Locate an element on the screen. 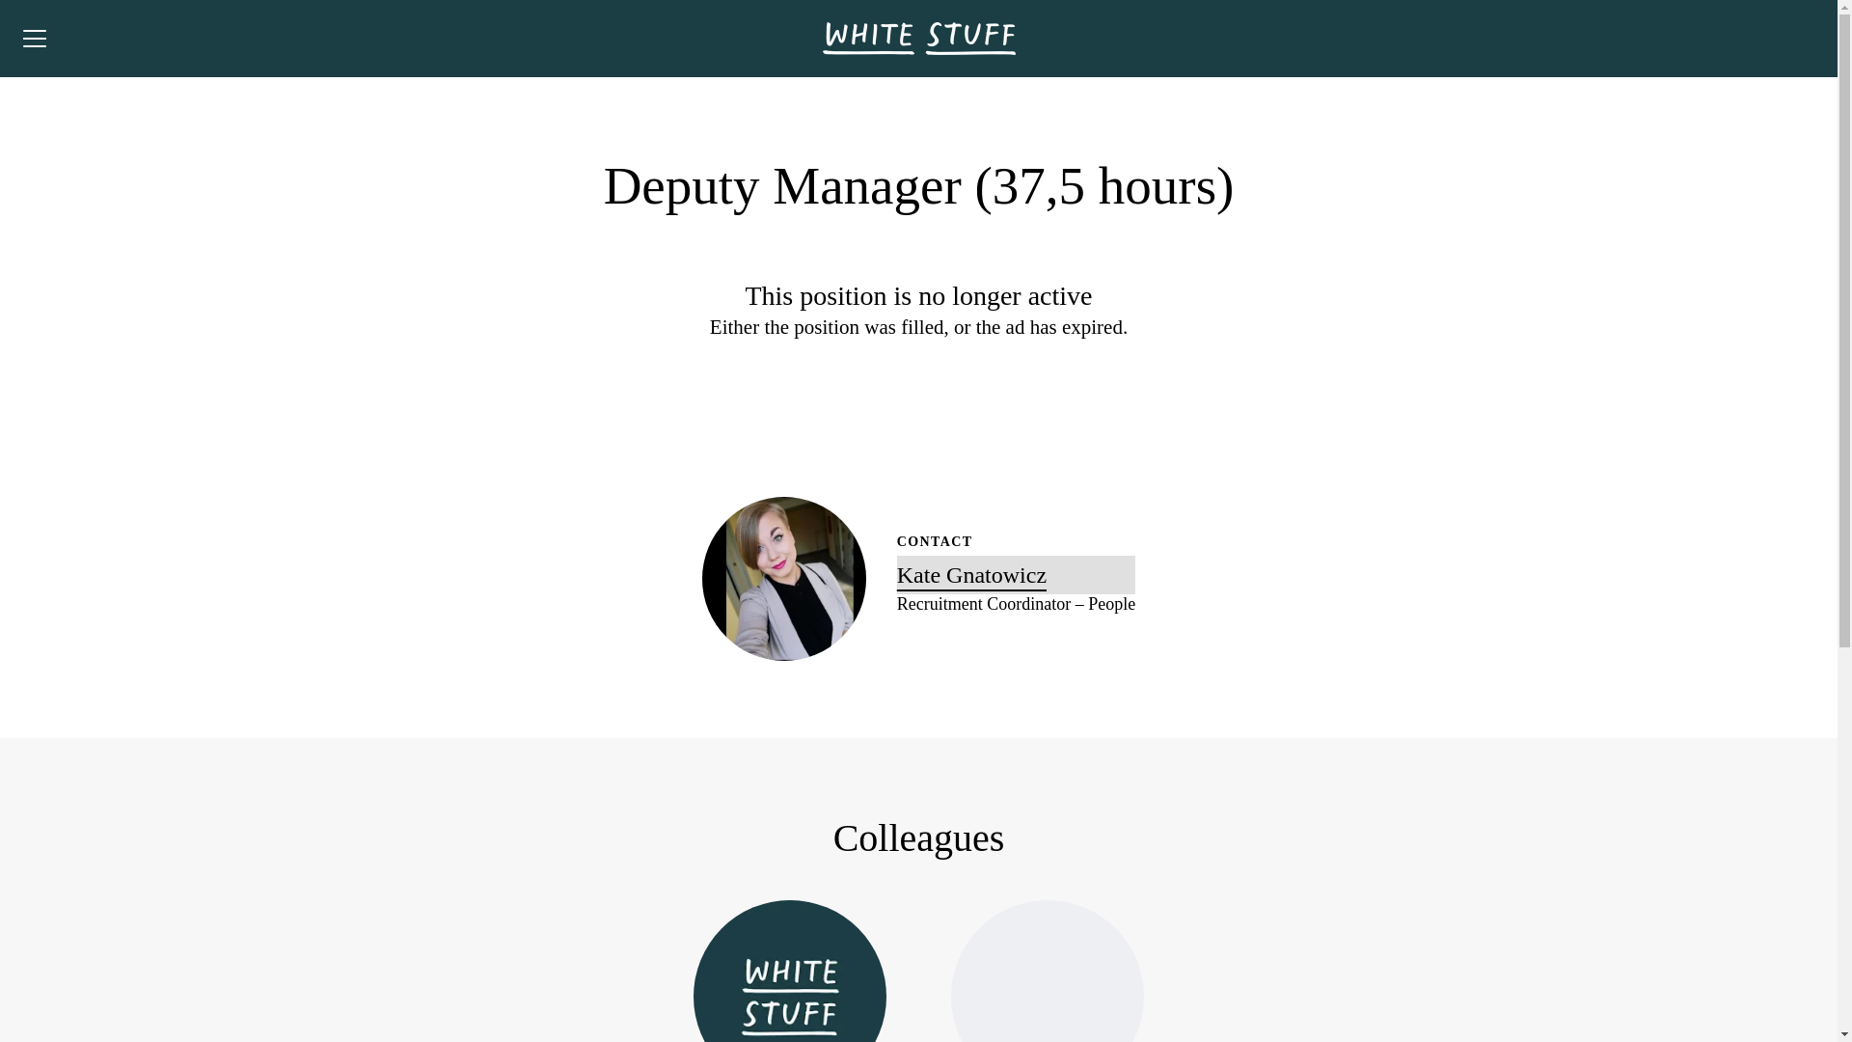 This screenshot has height=1042, width=1852. Kate Gnatowicz is located at coordinates (34, 39).